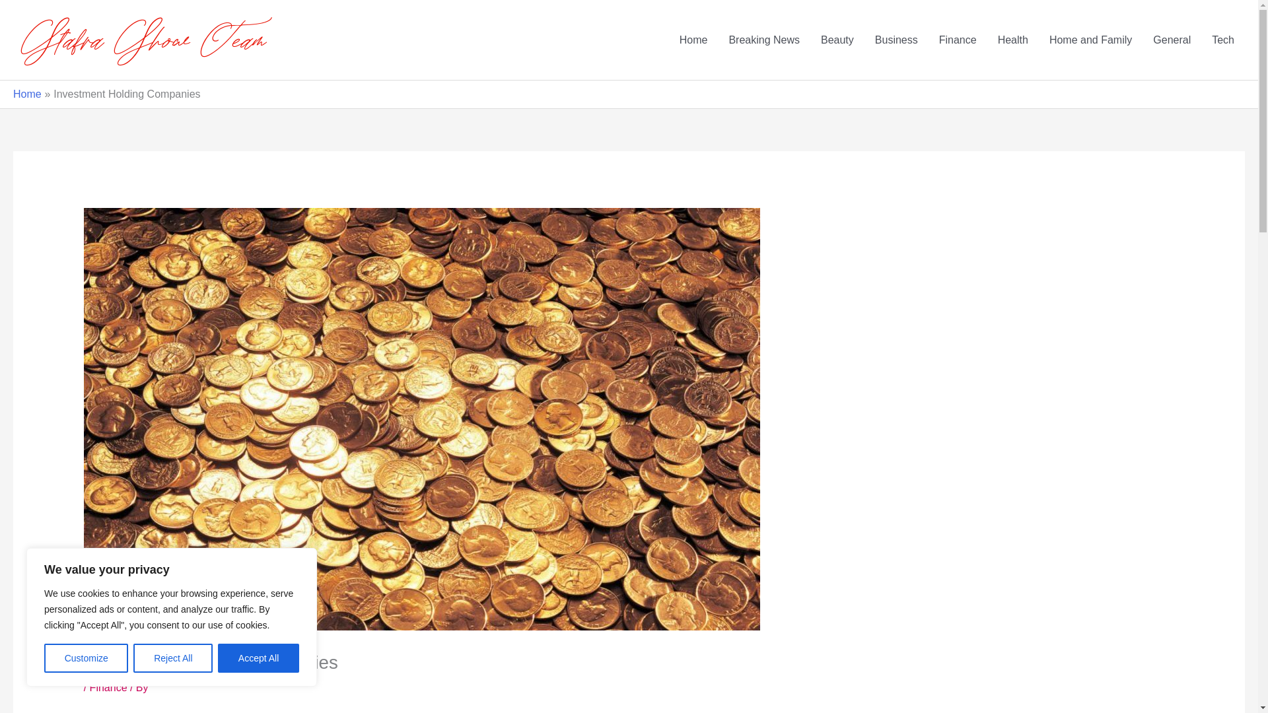 The image size is (1268, 713). What do you see at coordinates (693, 40) in the screenshot?
I see `Home` at bounding box center [693, 40].